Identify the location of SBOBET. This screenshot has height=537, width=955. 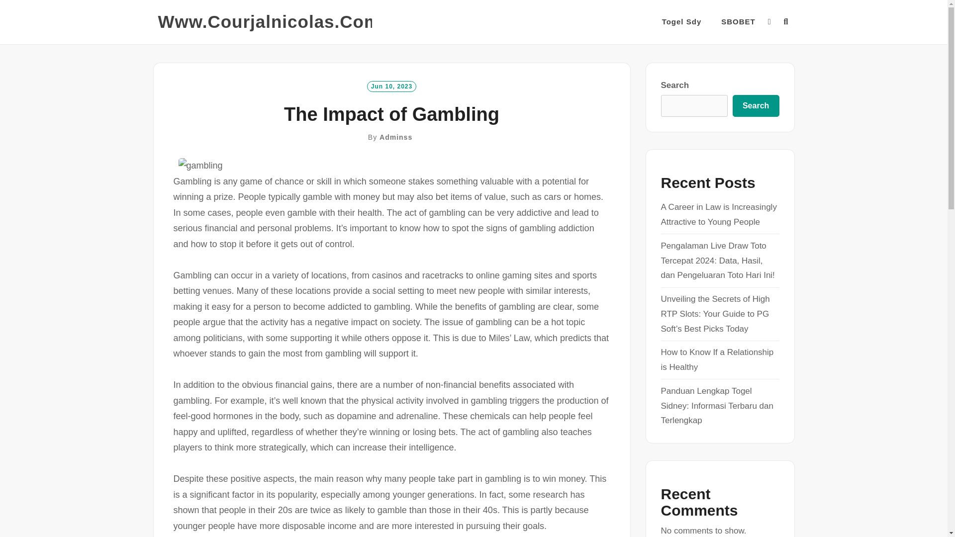
(738, 22).